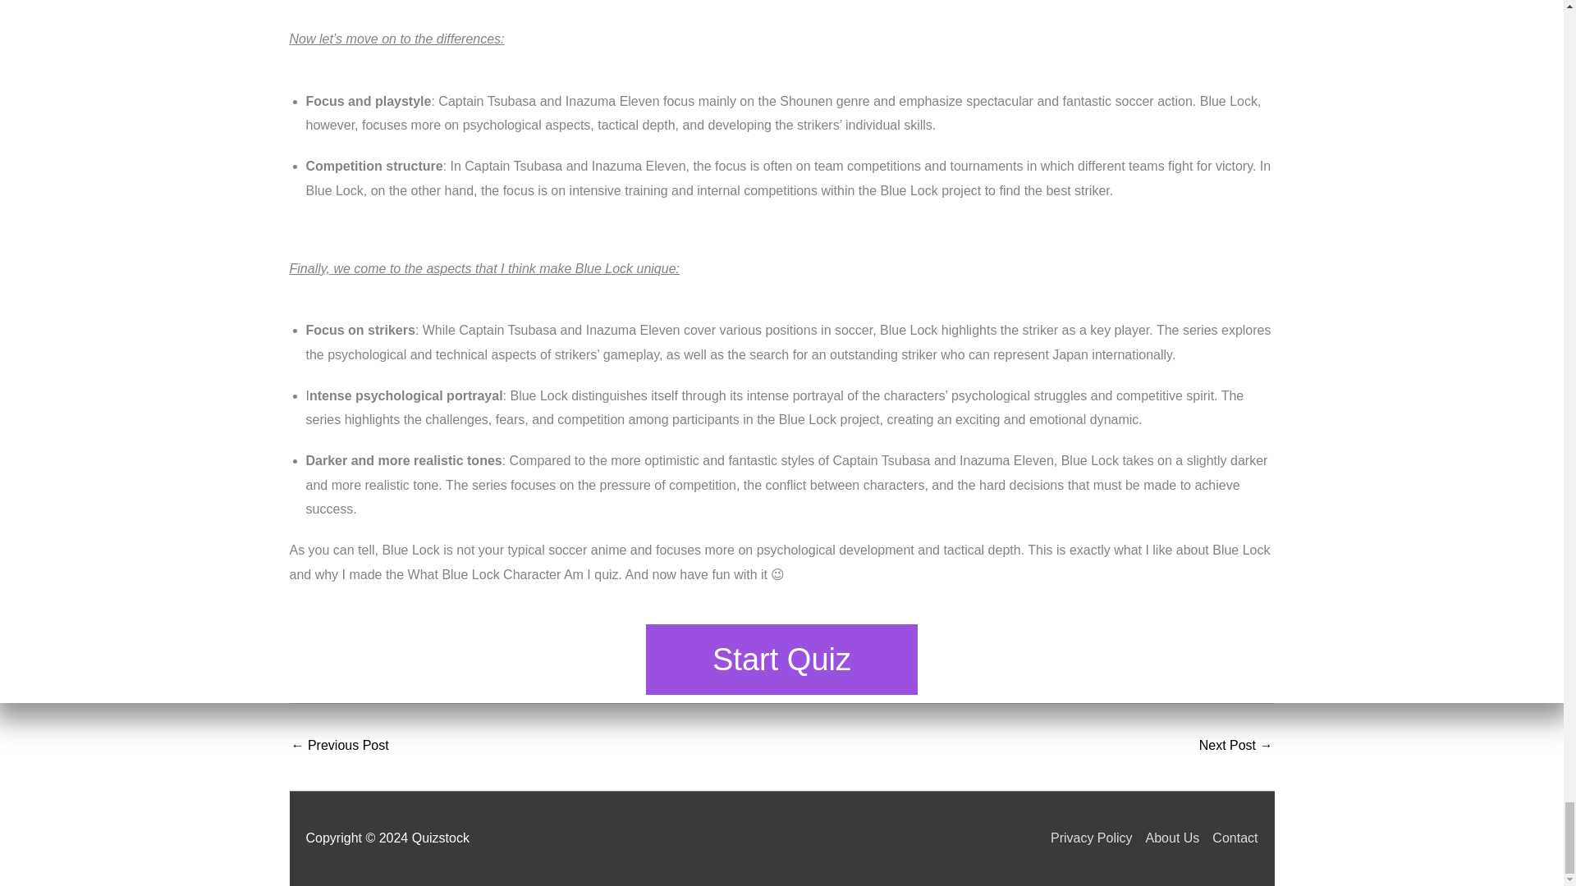 The image size is (1576, 886). I want to click on Contact, so click(1228, 838).